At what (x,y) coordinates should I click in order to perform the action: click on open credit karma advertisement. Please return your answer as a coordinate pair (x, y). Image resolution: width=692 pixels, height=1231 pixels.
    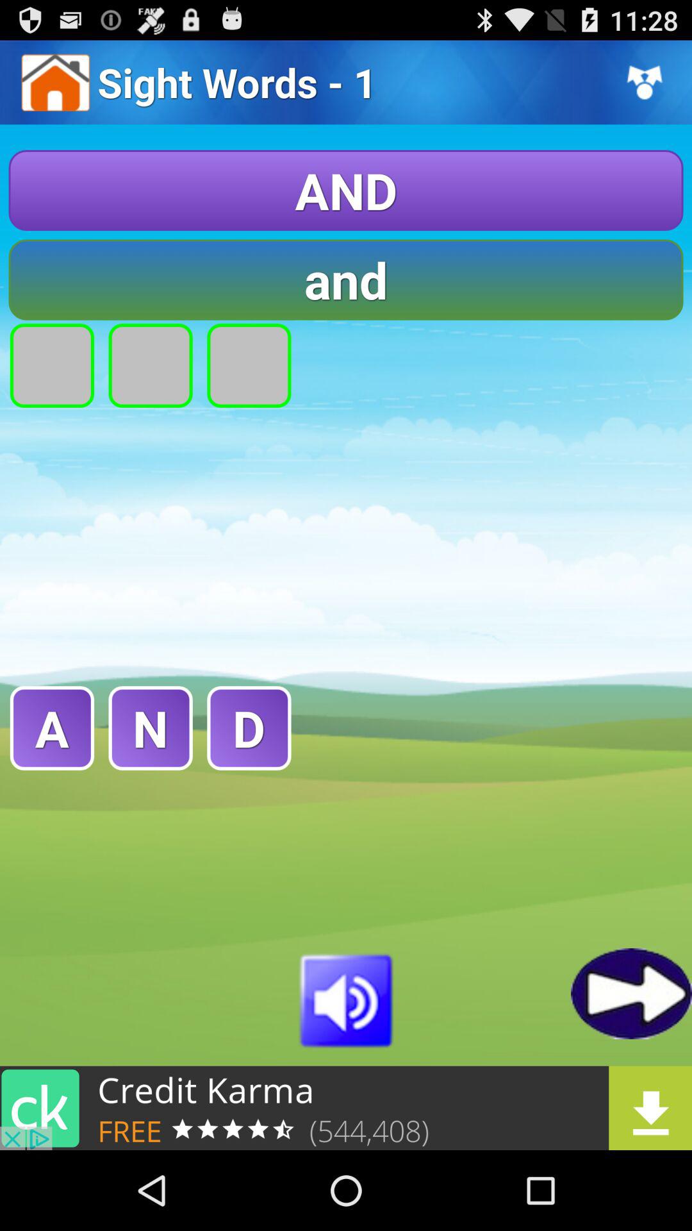
    Looking at the image, I should click on (346, 1108).